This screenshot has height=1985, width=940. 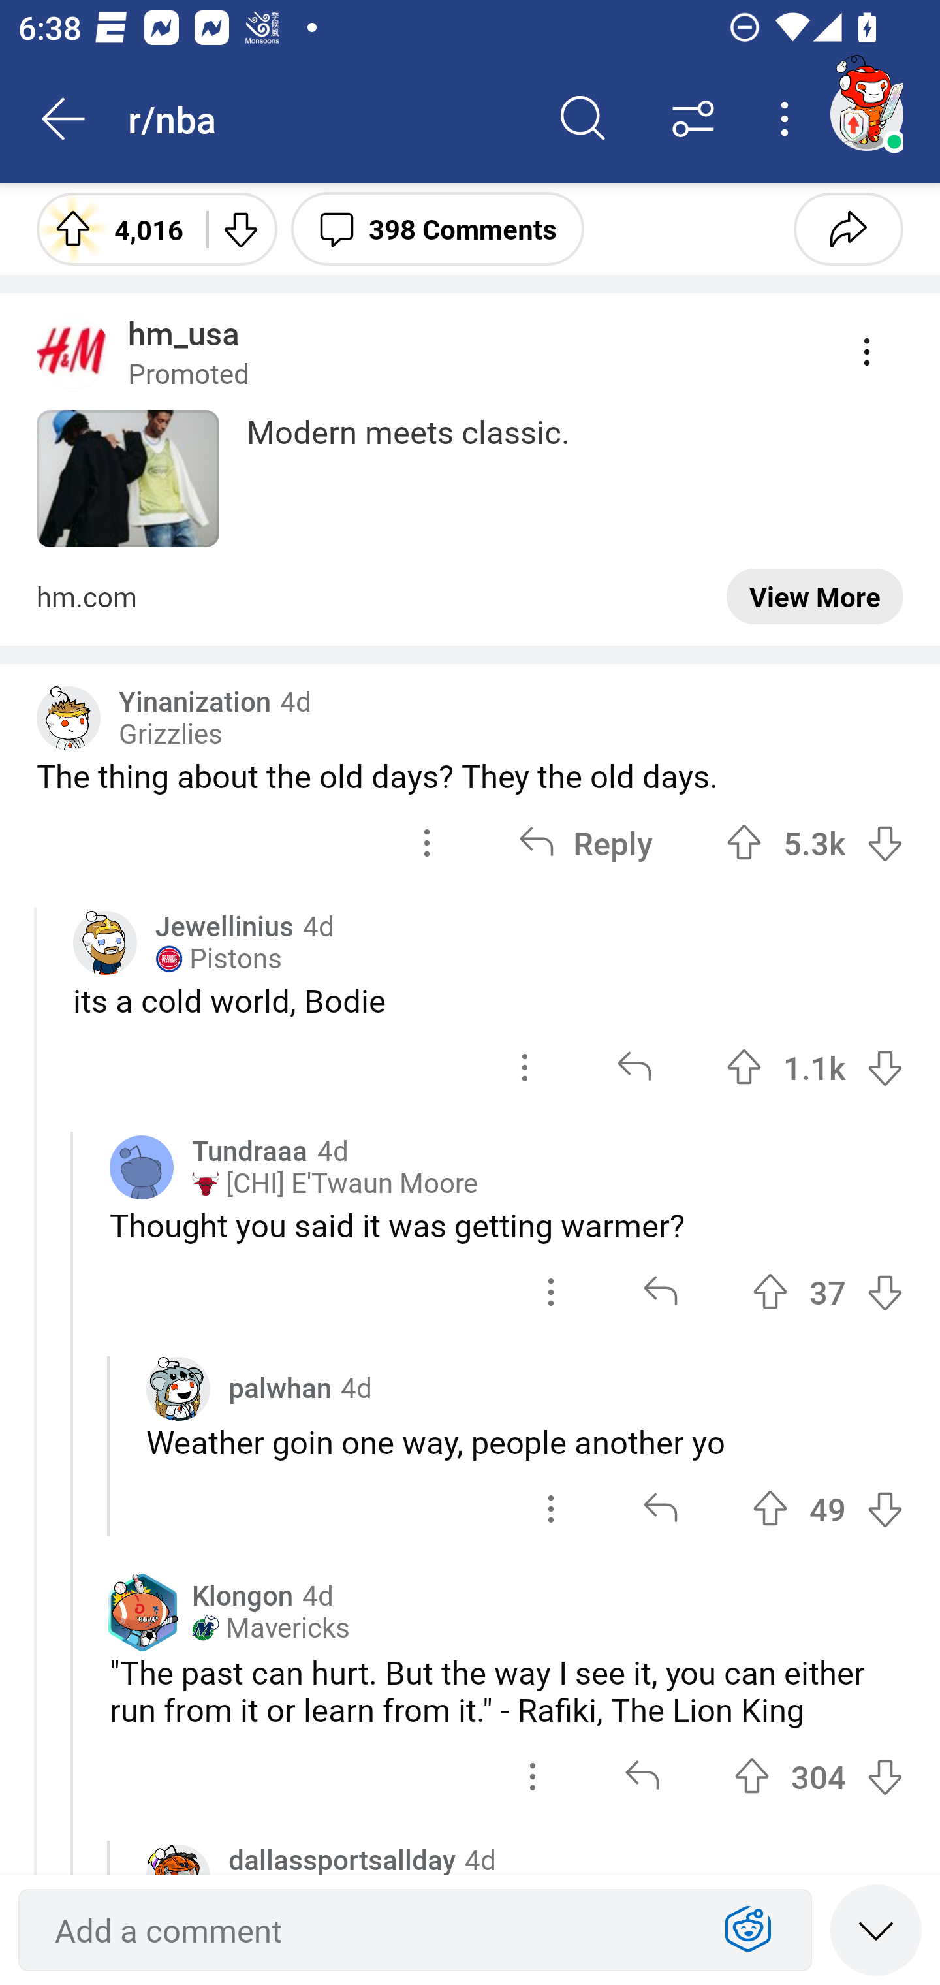 I want to click on Grizzlies, so click(x=170, y=734).